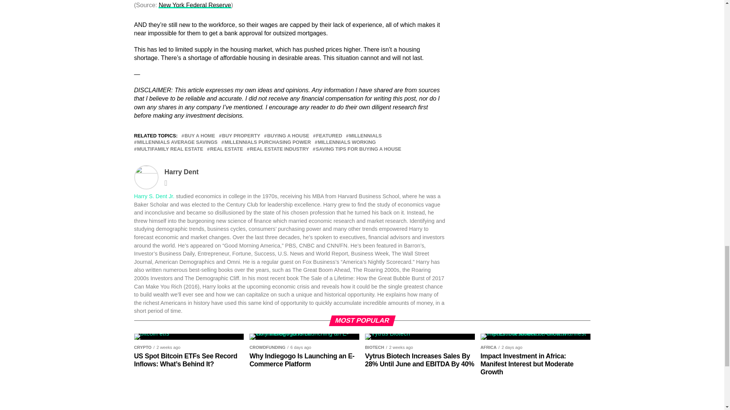  I want to click on MILLENNIALS, so click(365, 136).